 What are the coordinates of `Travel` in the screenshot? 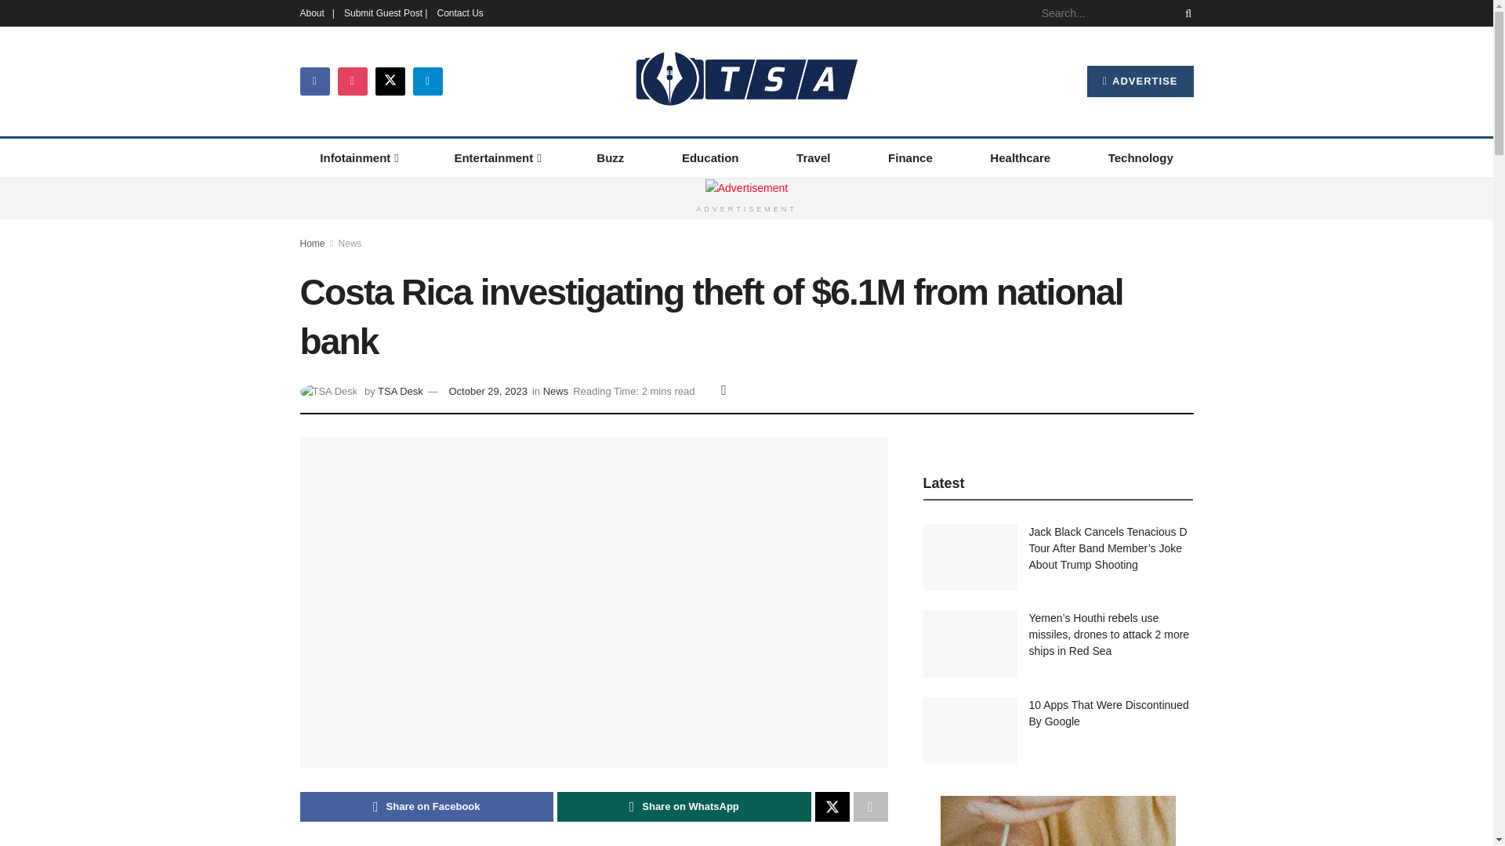 It's located at (813, 158).